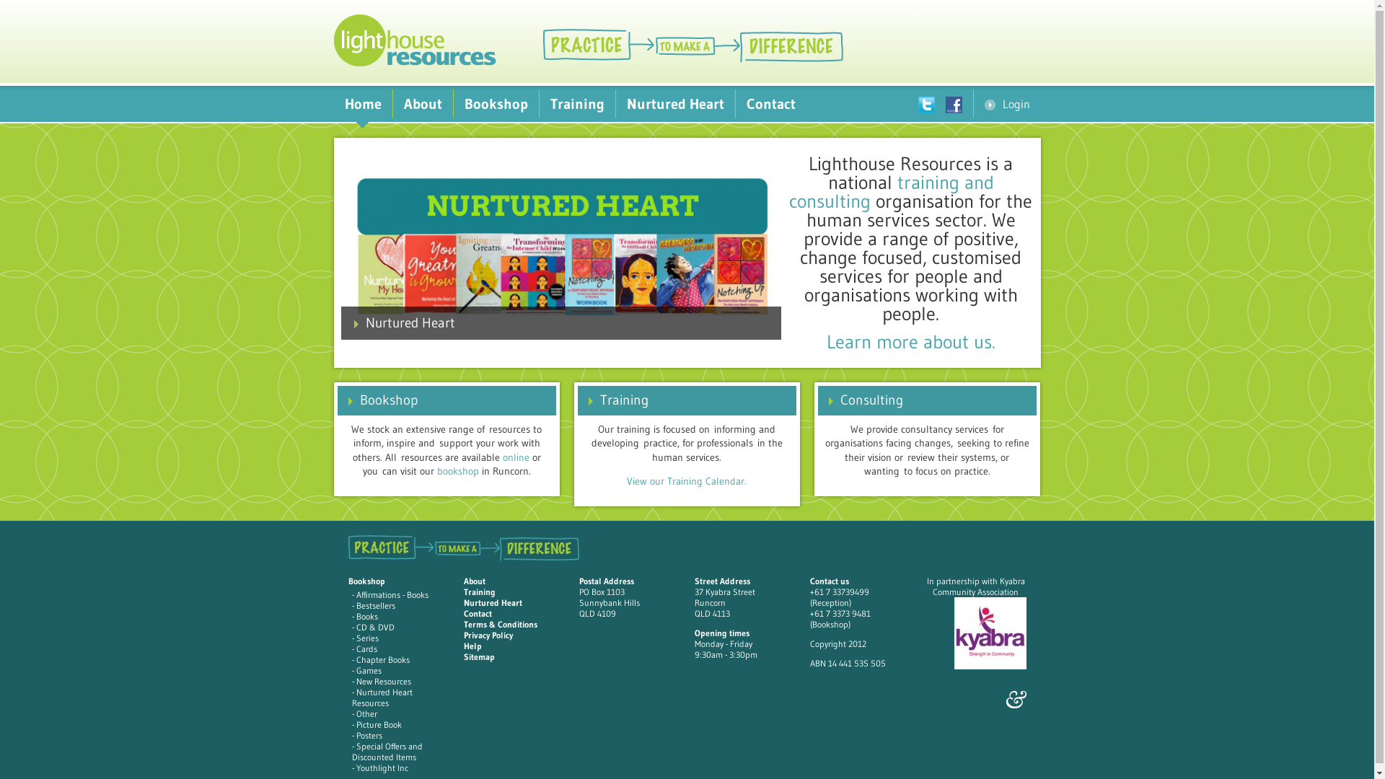 The width and height of the screenshot is (1385, 779). I want to click on Visit us on Twitter, so click(931, 104).